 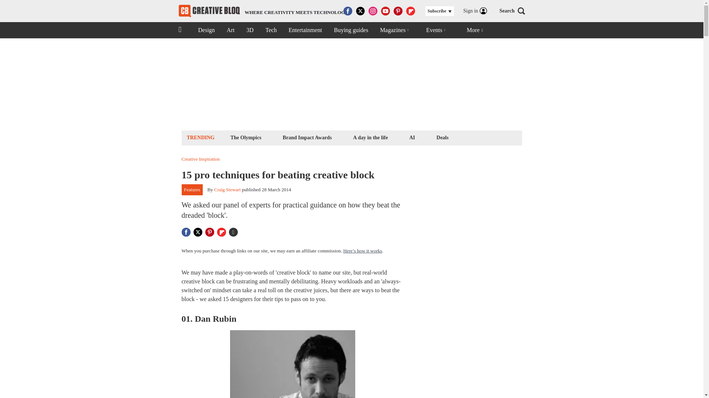 What do you see at coordinates (209, 11) in the screenshot?
I see `Art` at bounding box center [209, 11].